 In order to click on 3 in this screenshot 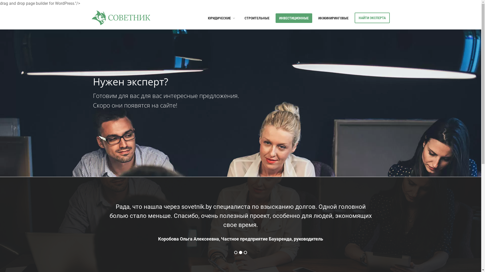, I will do `click(245, 252)`.